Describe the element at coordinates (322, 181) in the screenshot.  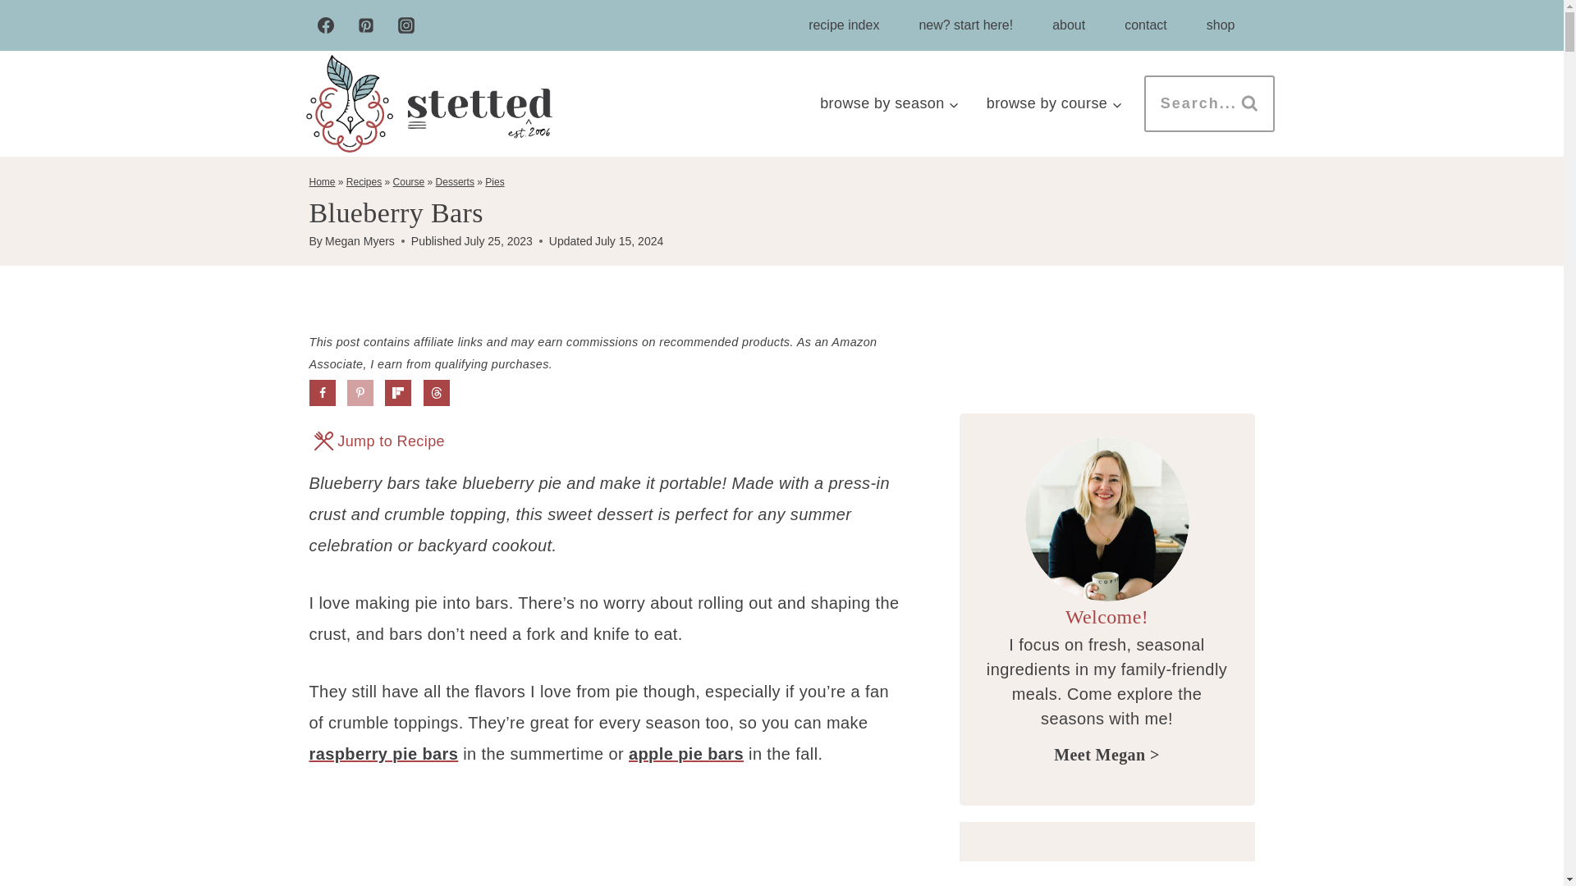
I see `Home` at that location.